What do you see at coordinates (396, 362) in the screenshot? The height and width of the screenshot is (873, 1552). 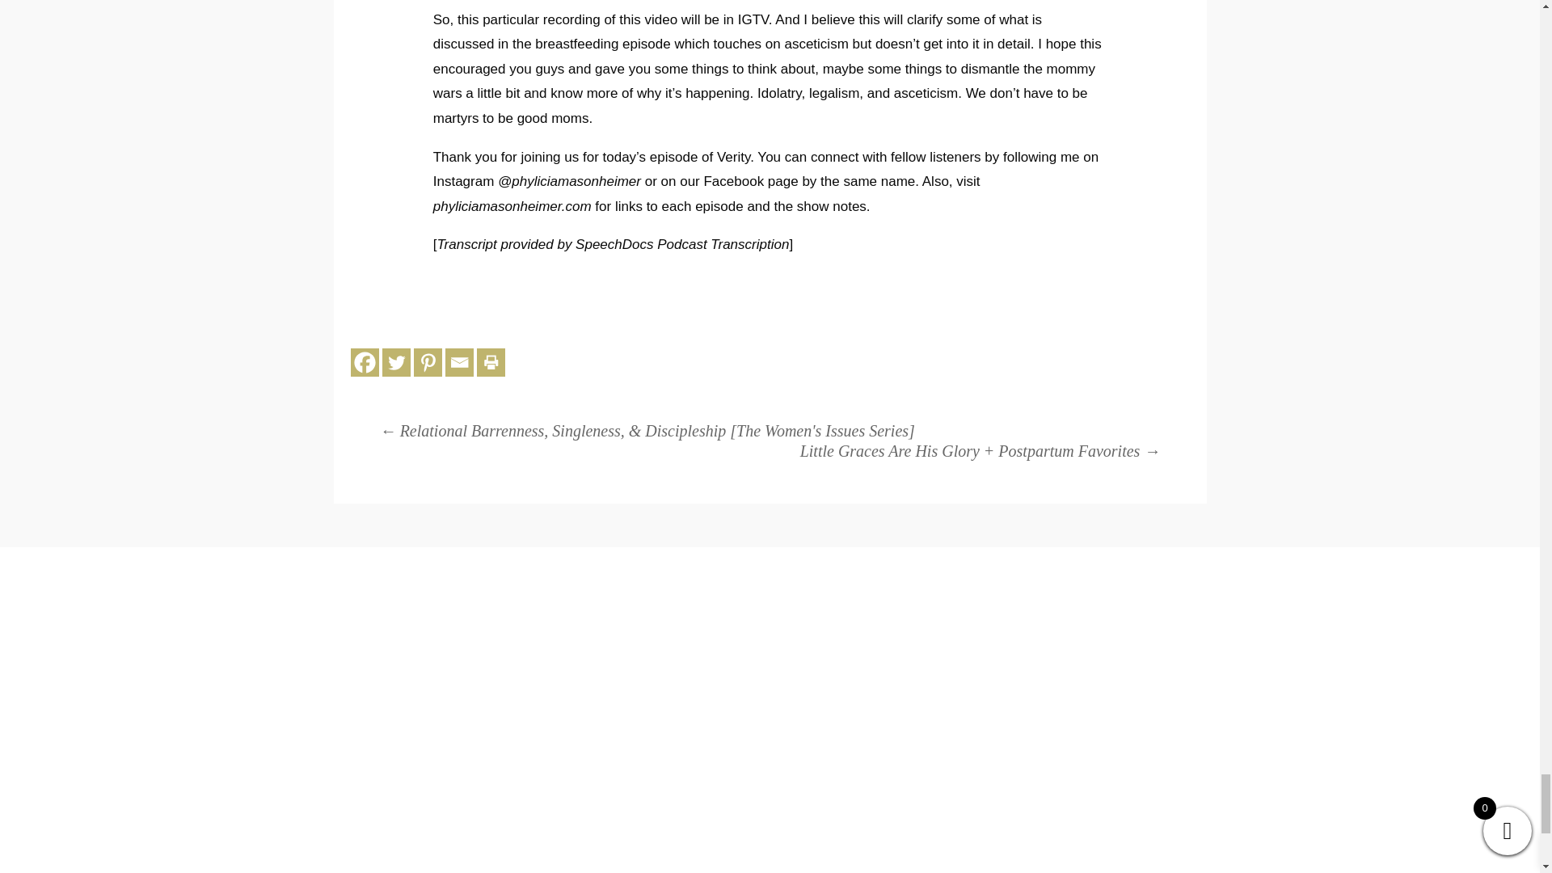 I see `Twitter` at bounding box center [396, 362].